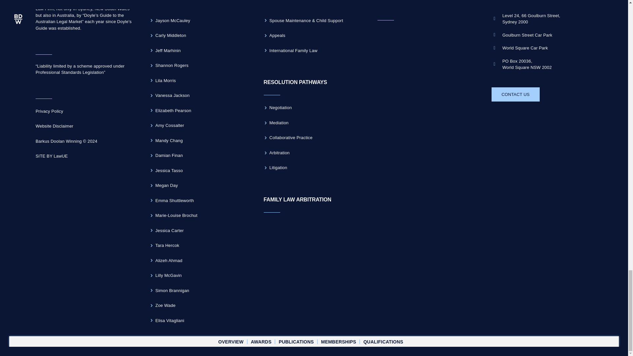  I want to click on Carly Middleton, so click(200, 36).